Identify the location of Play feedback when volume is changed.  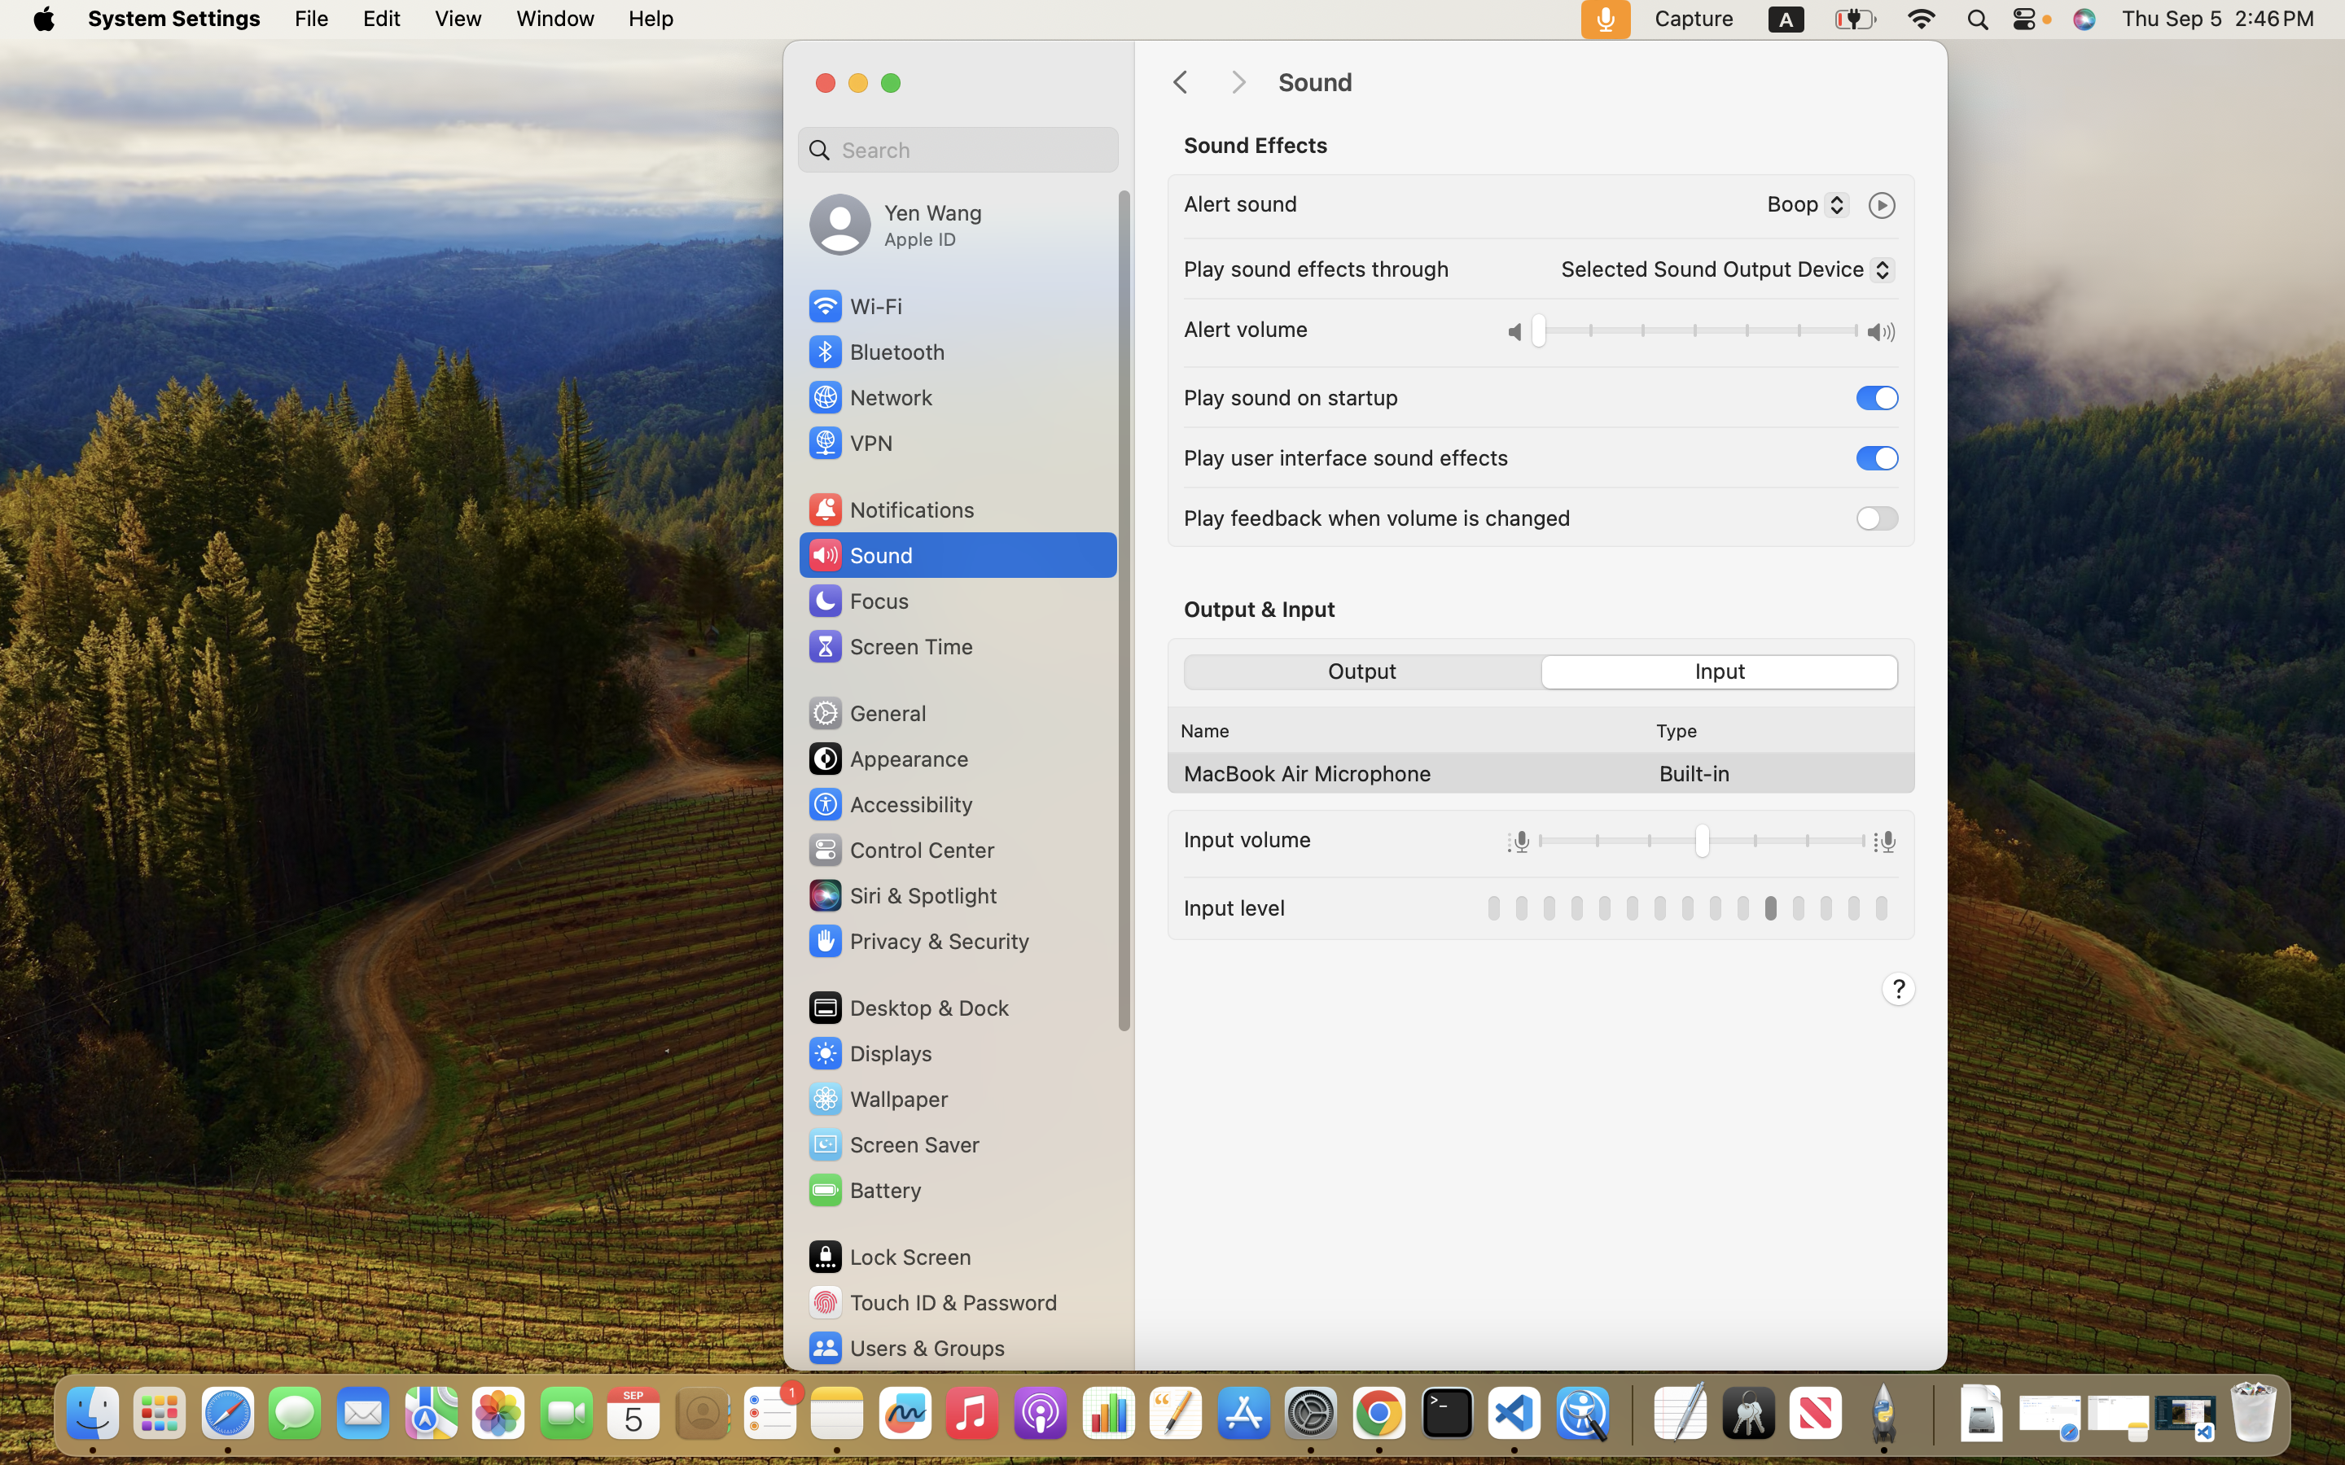
(1378, 518).